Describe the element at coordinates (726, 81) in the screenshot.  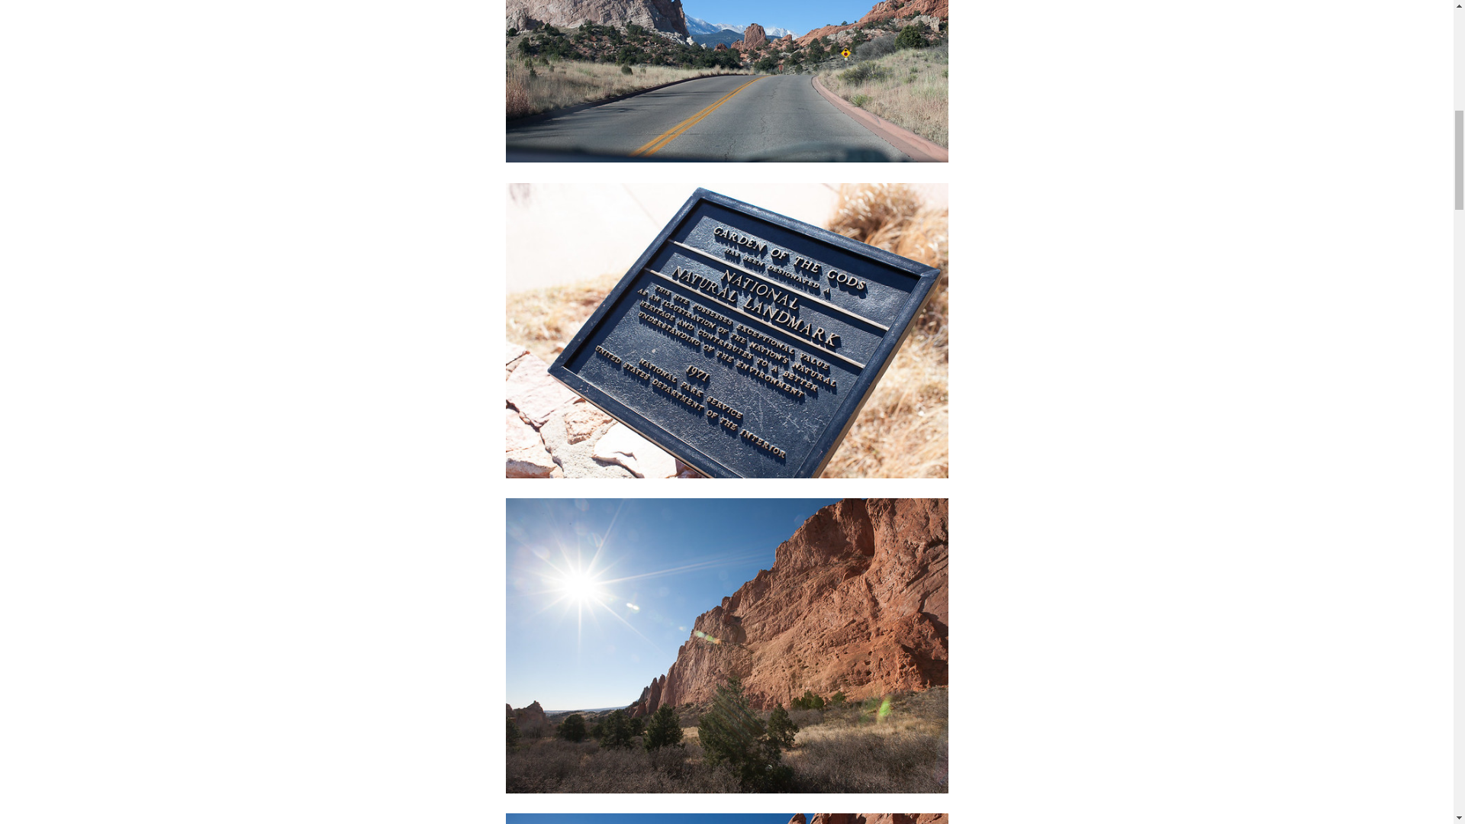
I see `Garden of the Gods by Shay Thomason, on Flickr` at that location.